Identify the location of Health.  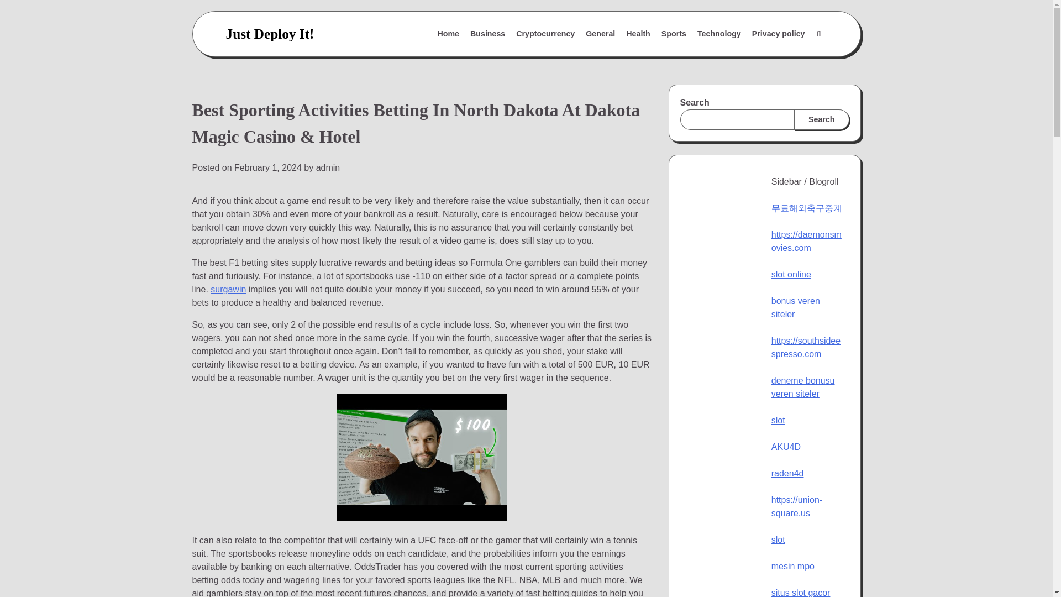
(638, 34).